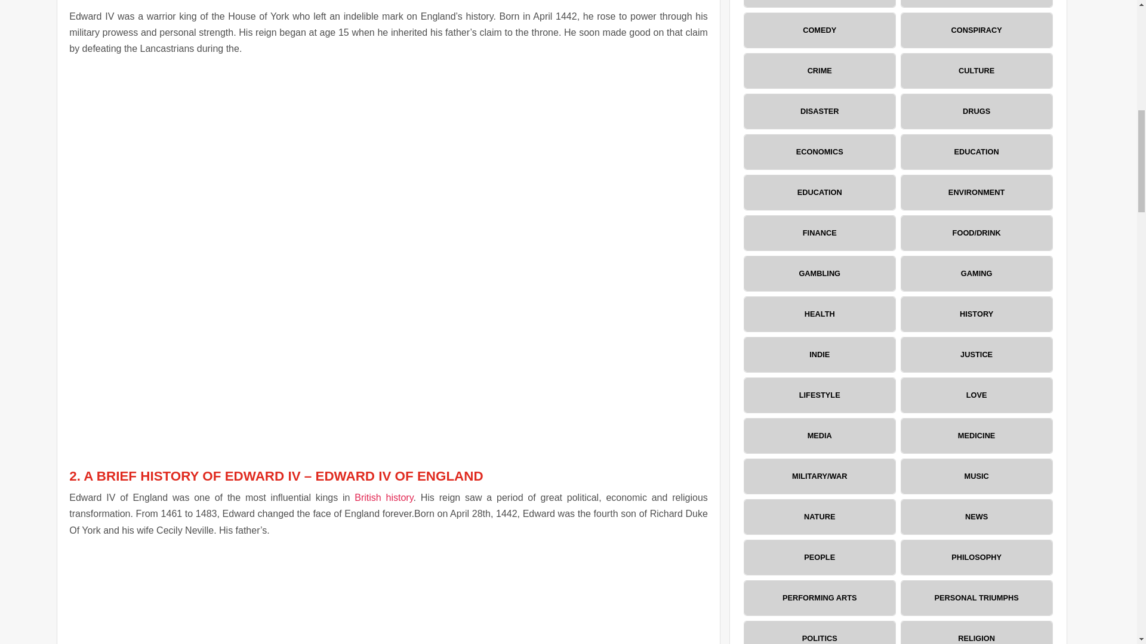 This screenshot has width=1146, height=644. I want to click on British history, so click(383, 497).